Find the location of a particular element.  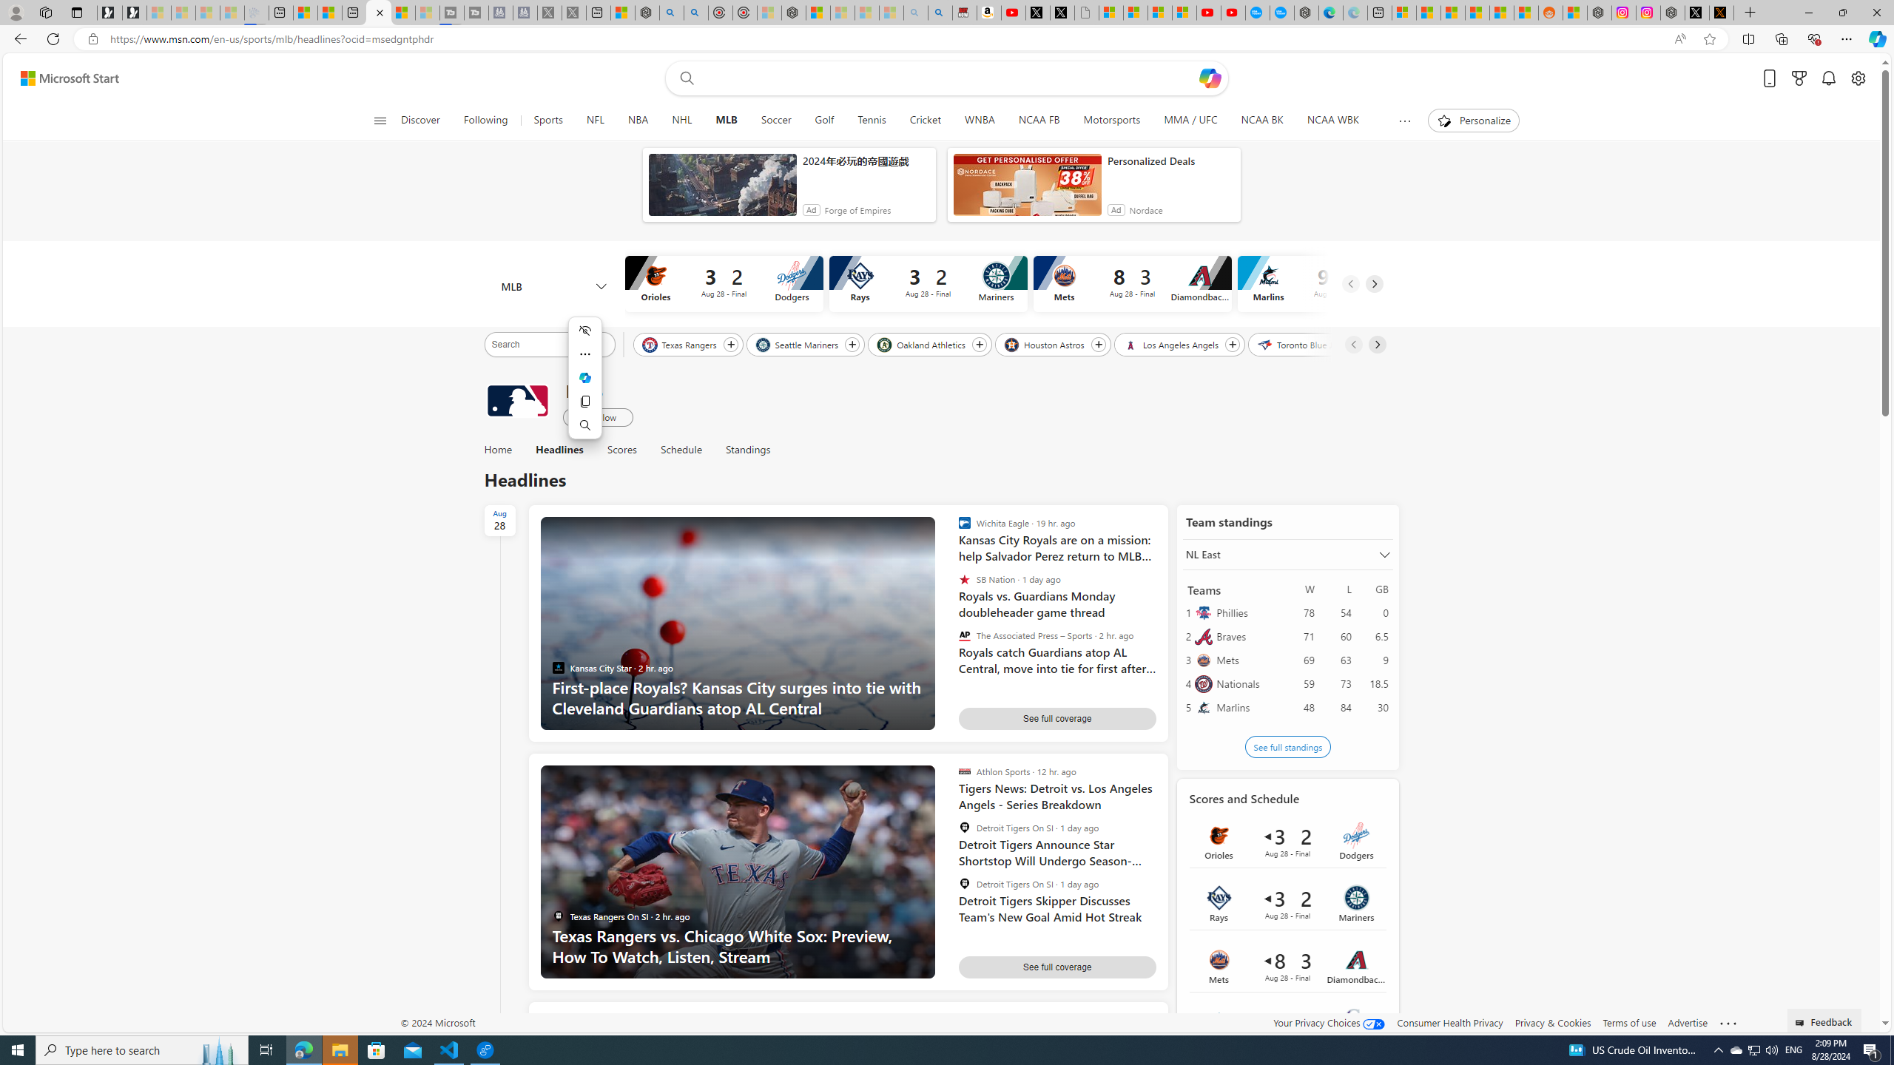

Ask Copilot is located at coordinates (585, 378).